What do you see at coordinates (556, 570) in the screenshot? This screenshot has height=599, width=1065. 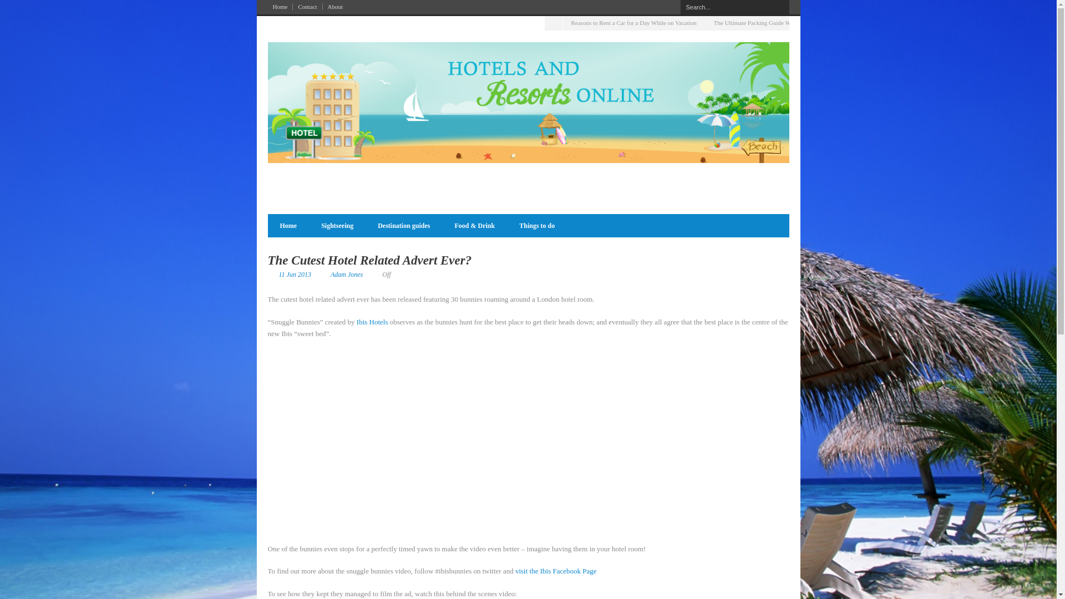 I see `visit the Ibis Facebook Page` at bounding box center [556, 570].